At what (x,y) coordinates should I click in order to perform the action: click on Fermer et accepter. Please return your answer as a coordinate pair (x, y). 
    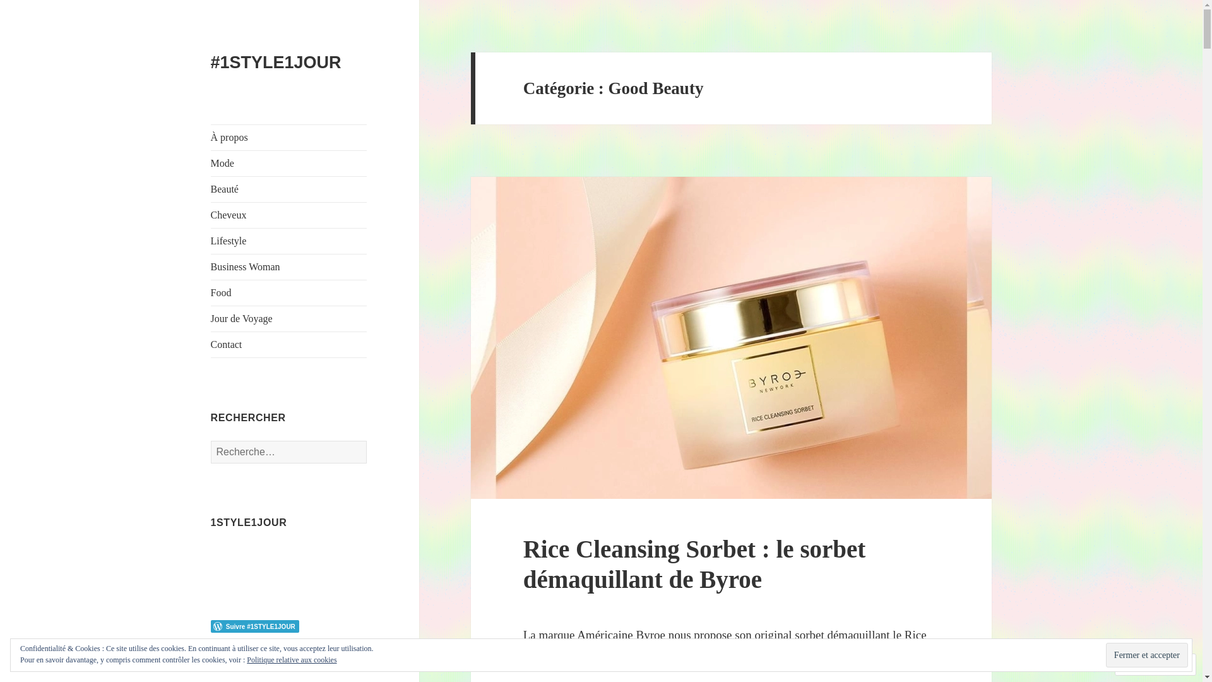
    Looking at the image, I should click on (1147, 655).